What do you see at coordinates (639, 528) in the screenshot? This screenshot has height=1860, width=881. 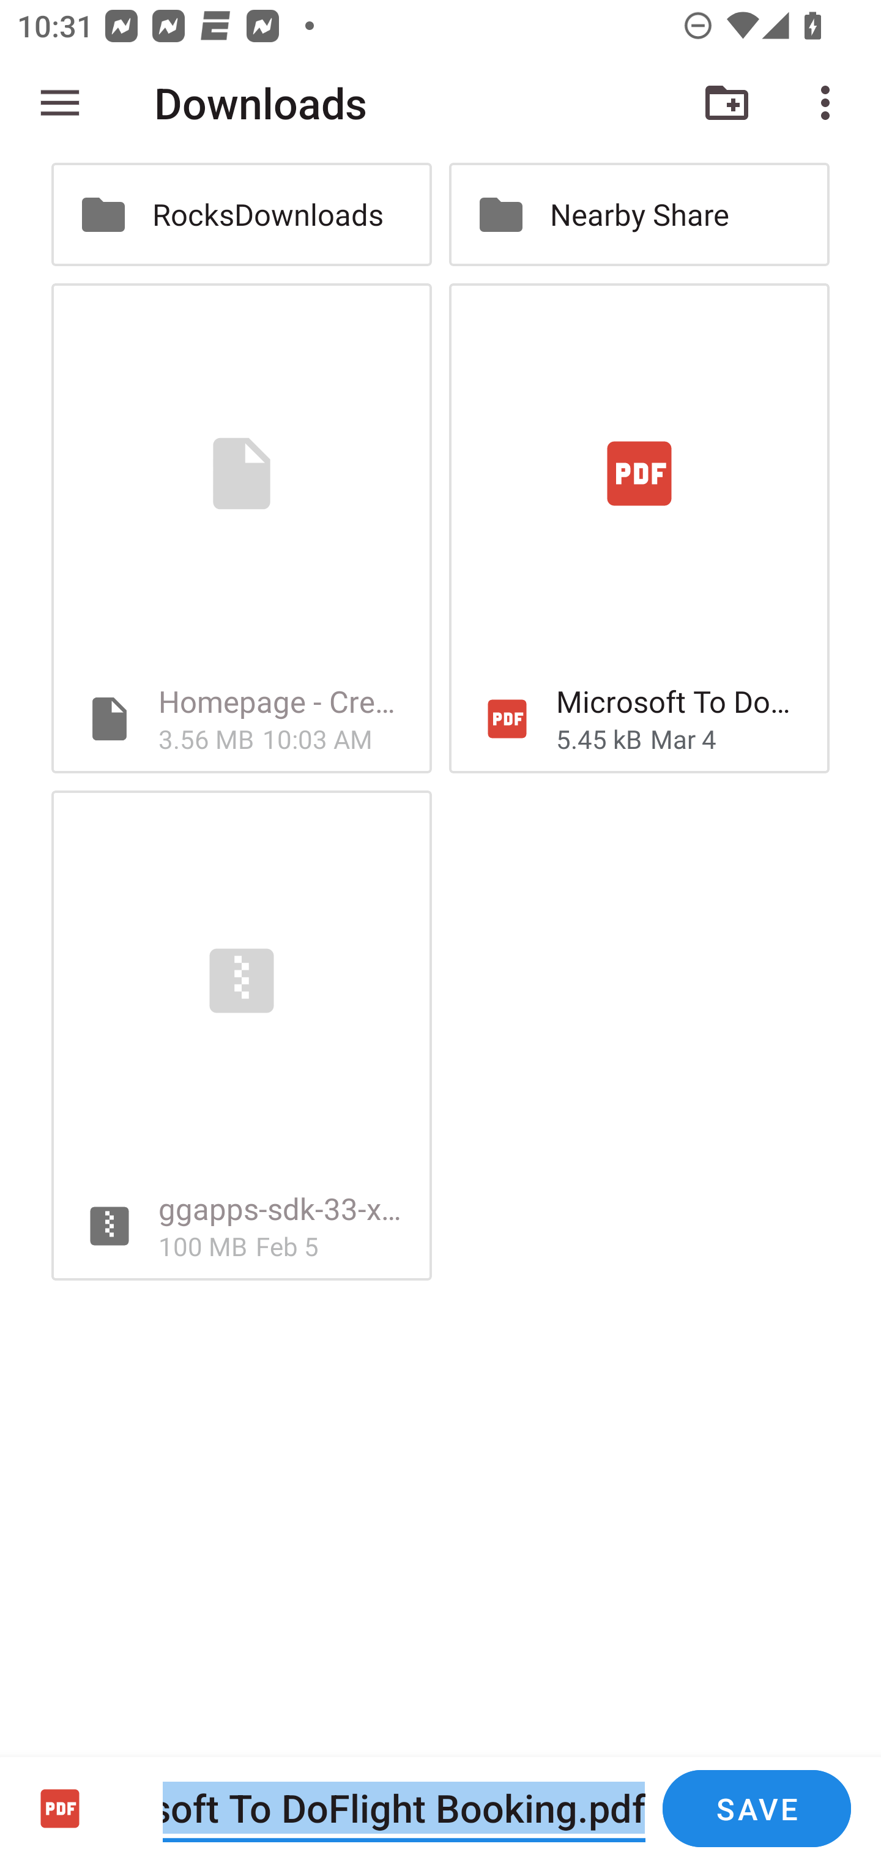 I see `Microsoft To DoFlight Booking.pdf 5.45 kB Mar 4` at bounding box center [639, 528].